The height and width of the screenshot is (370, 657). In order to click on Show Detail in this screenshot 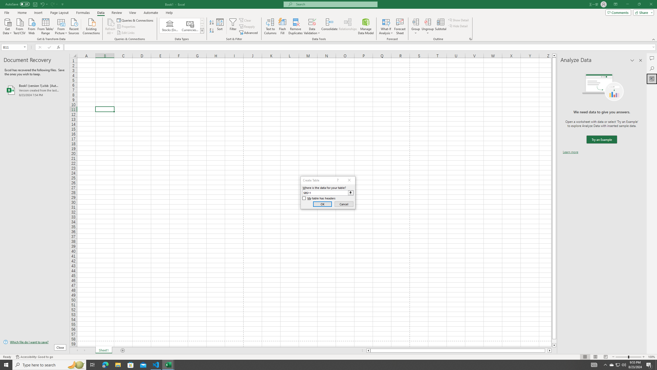, I will do `click(458, 20)`.